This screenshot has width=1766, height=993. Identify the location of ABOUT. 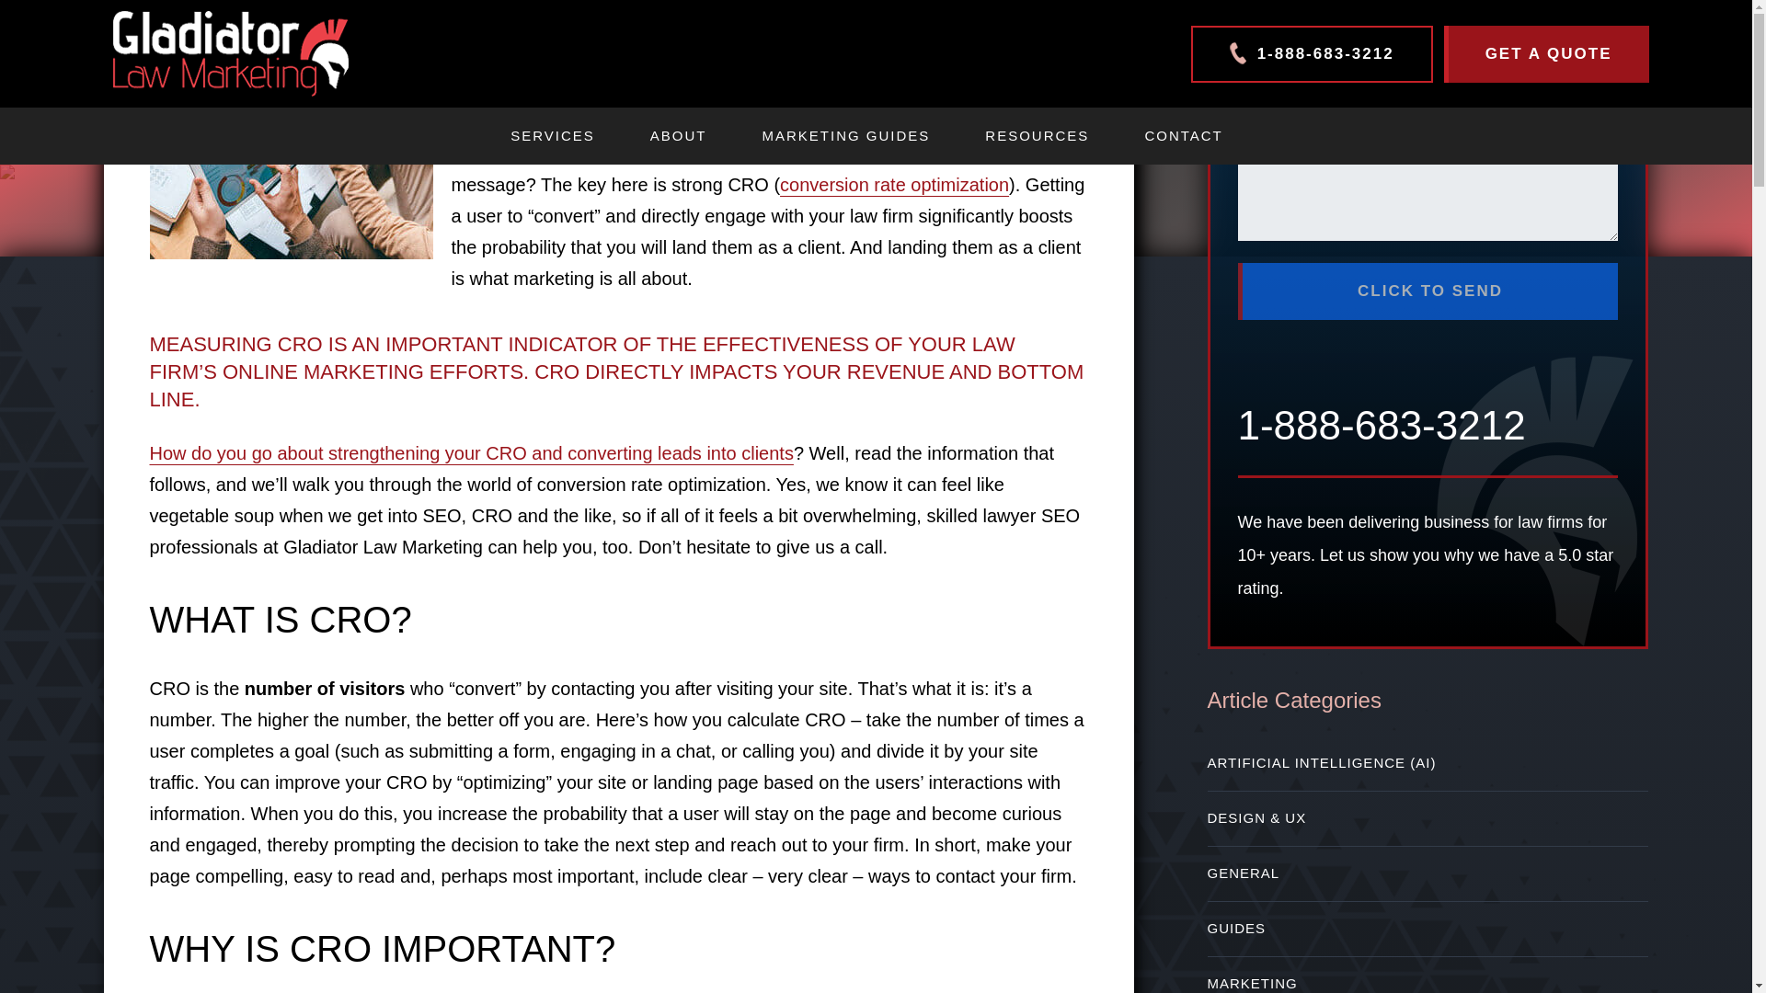
(679, 136).